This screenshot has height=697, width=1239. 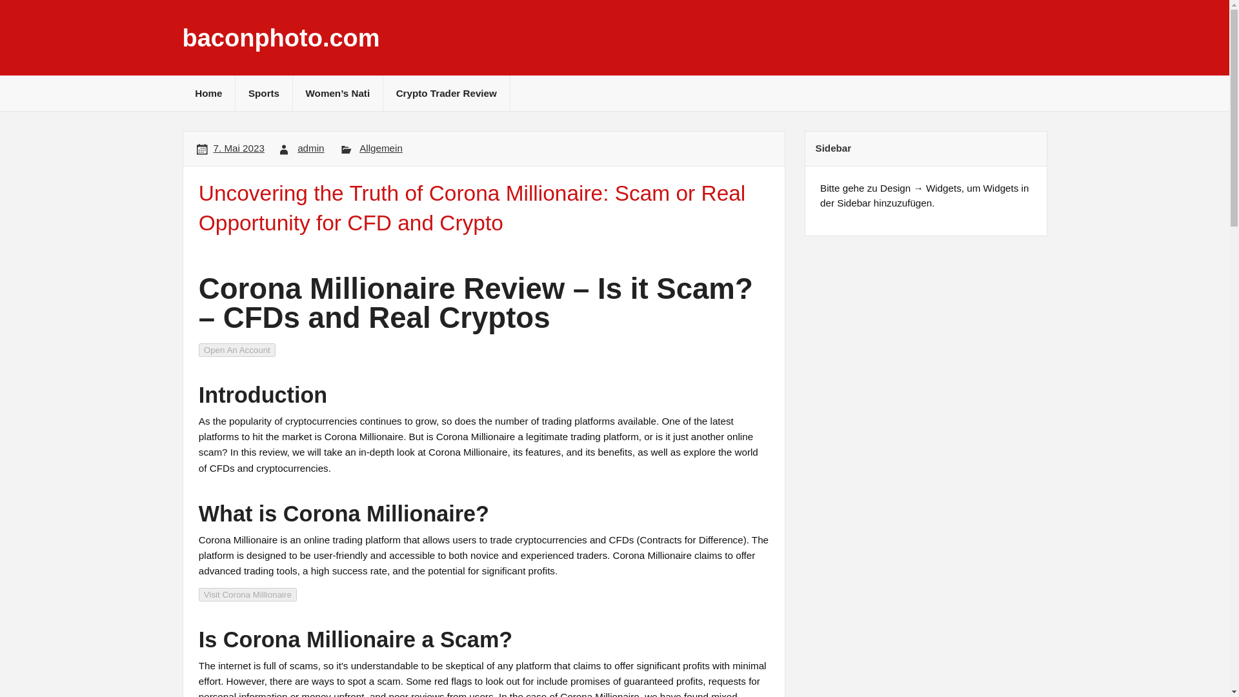 What do you see at coordinates (263, 93) in the screenshot?
I see `Sports` at bounding box center [263, 93].